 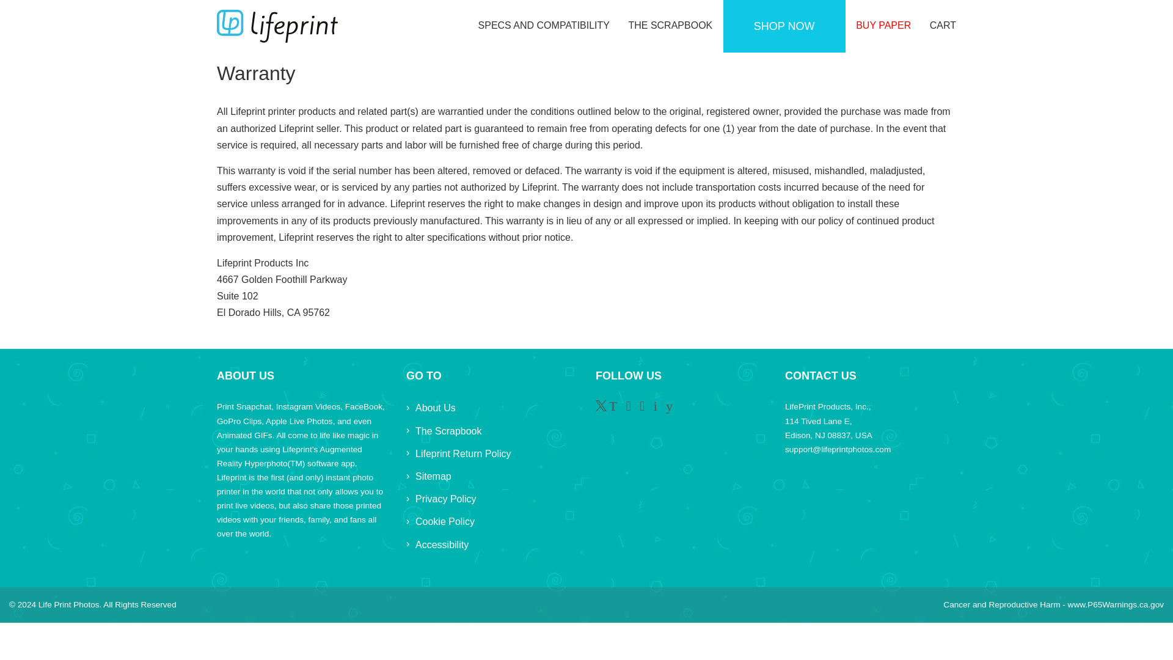 I want to click on Cookie Policy, so click(x=445, y=521).